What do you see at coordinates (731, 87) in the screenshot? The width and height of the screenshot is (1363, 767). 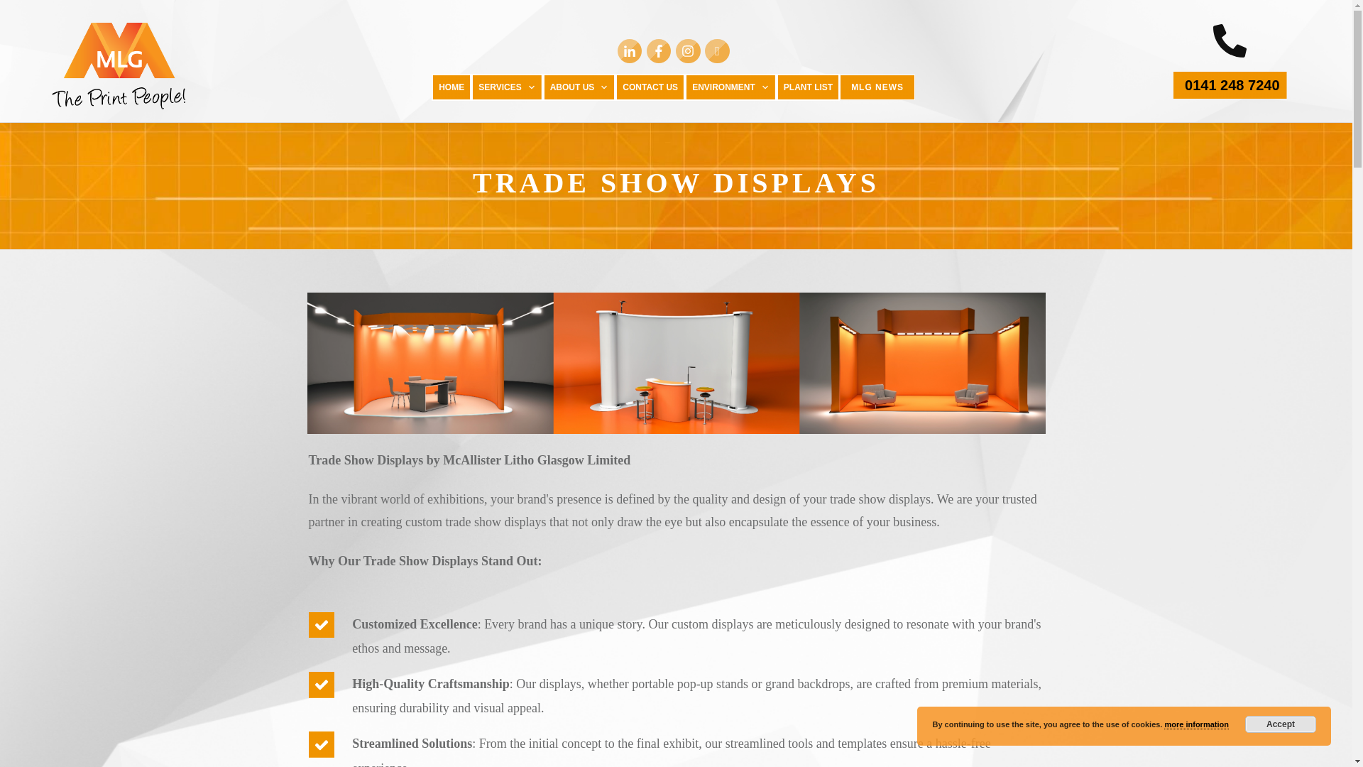 I see `ENVIRONMENT` at bounding box center [731, 87].